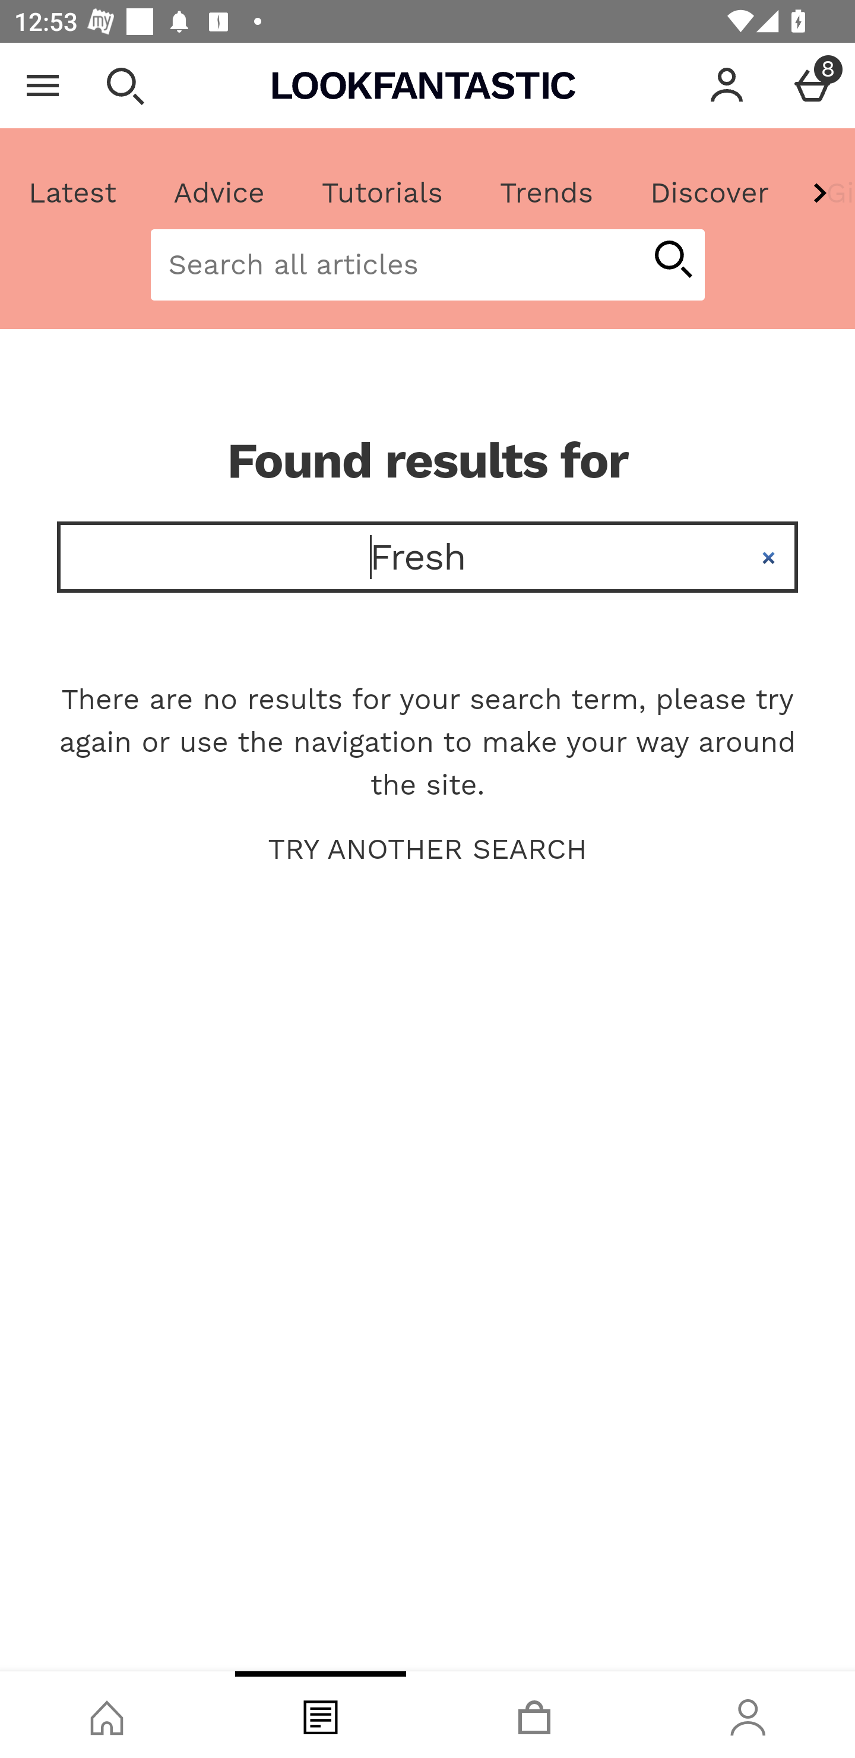 The height and width of the screenshot is (1758, 855). Describe the element at coordinates (43, 86) in the screenshot. I see `Open Menu` at that location.